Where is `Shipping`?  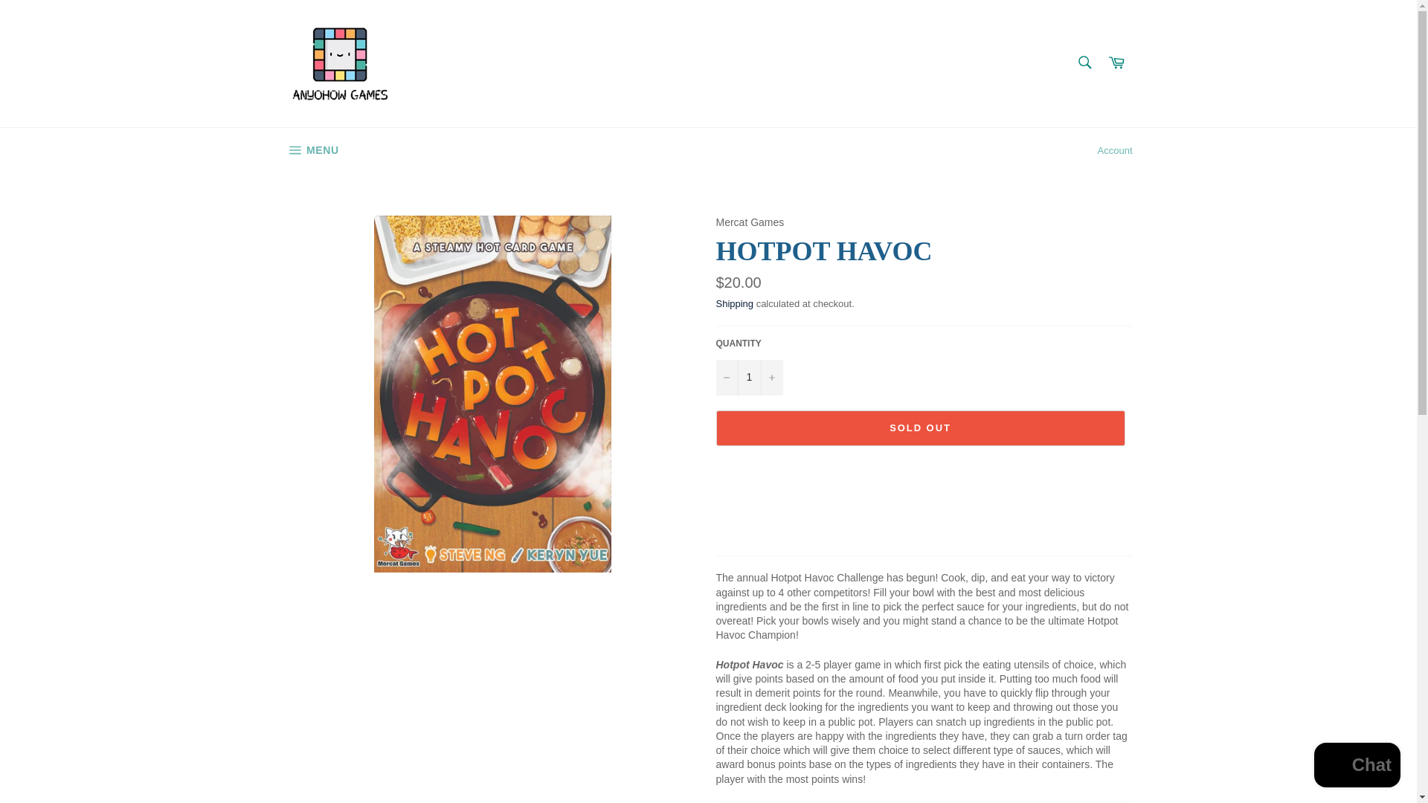 Shipping is located at coordinates (734, 303).